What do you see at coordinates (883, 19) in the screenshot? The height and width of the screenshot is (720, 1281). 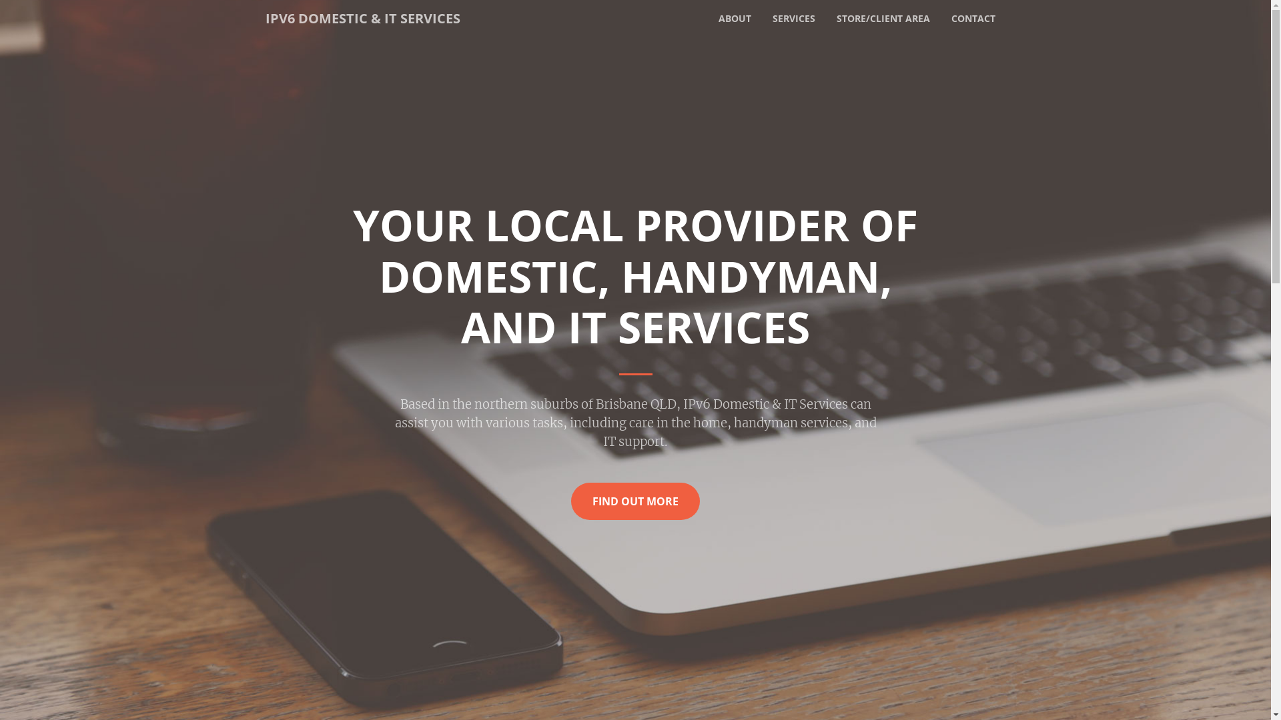 I see `STORE/CLIENT AREA` at bounding box center [883, 19].